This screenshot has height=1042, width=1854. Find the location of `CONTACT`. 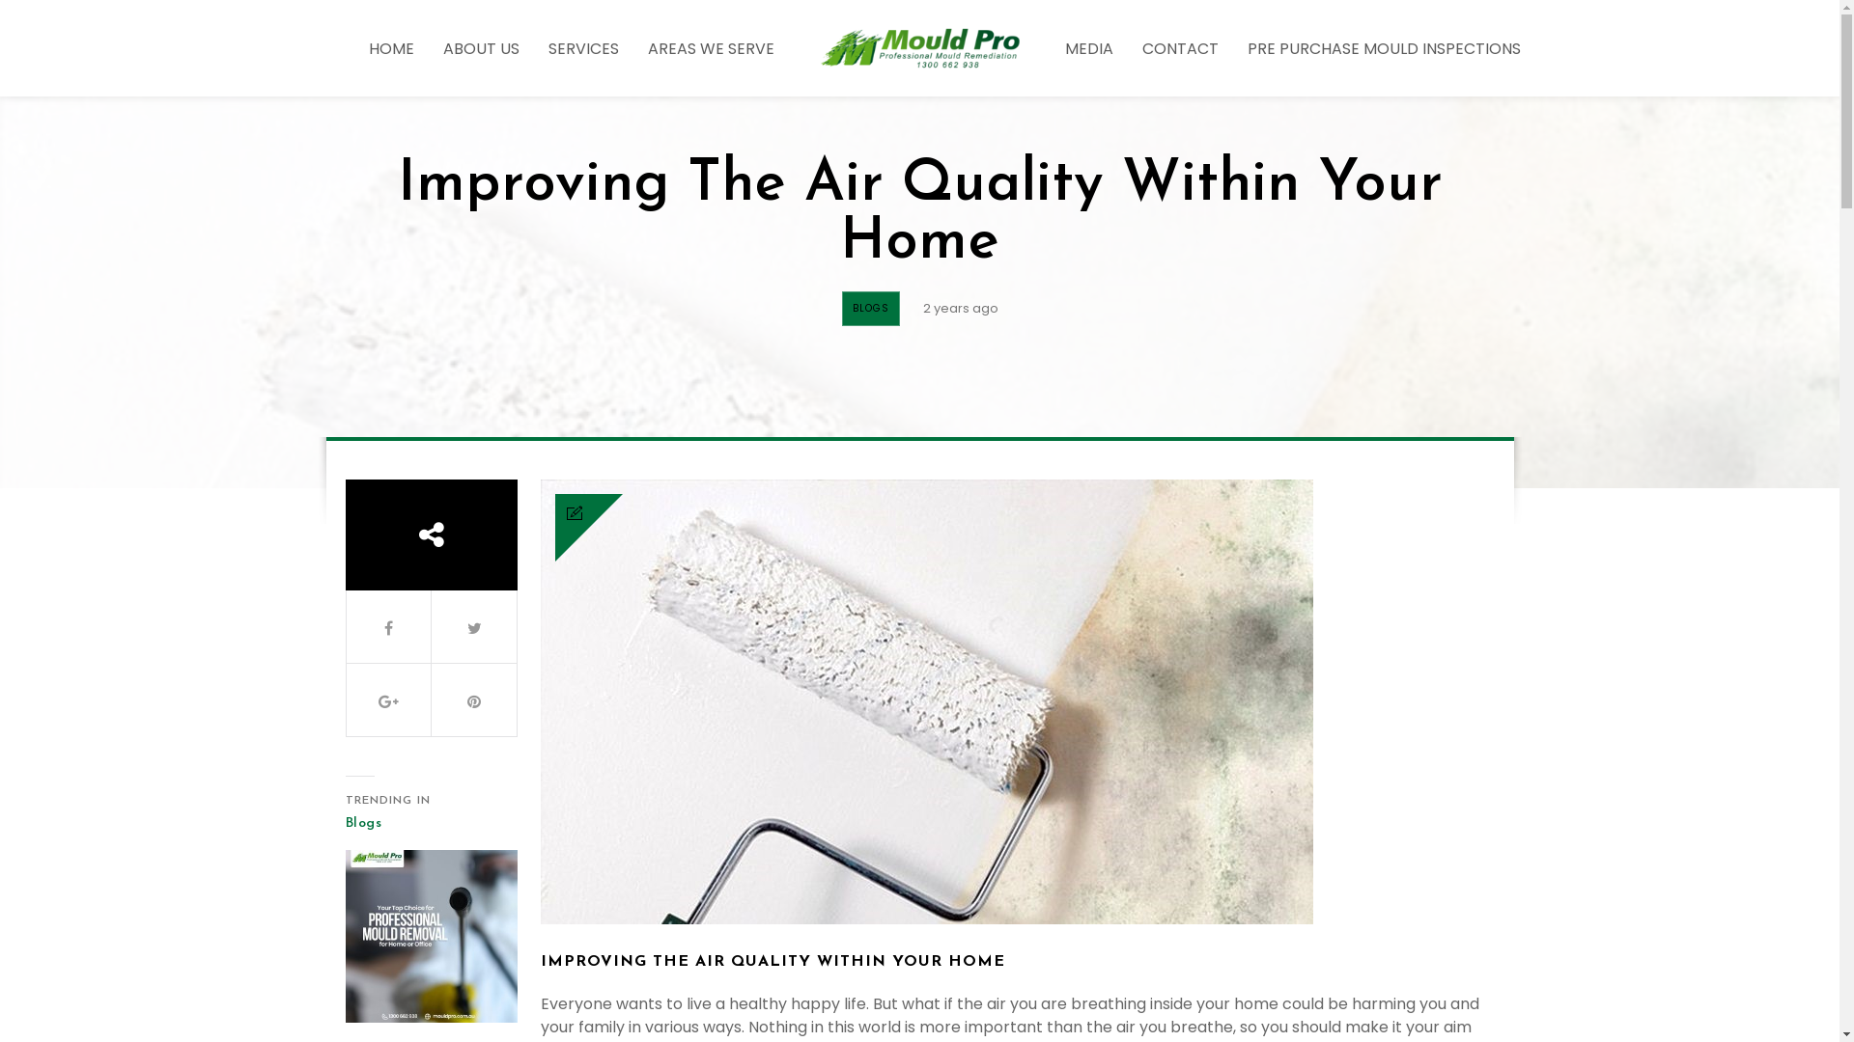

CONTACT is located at coordinates (1180, 48).